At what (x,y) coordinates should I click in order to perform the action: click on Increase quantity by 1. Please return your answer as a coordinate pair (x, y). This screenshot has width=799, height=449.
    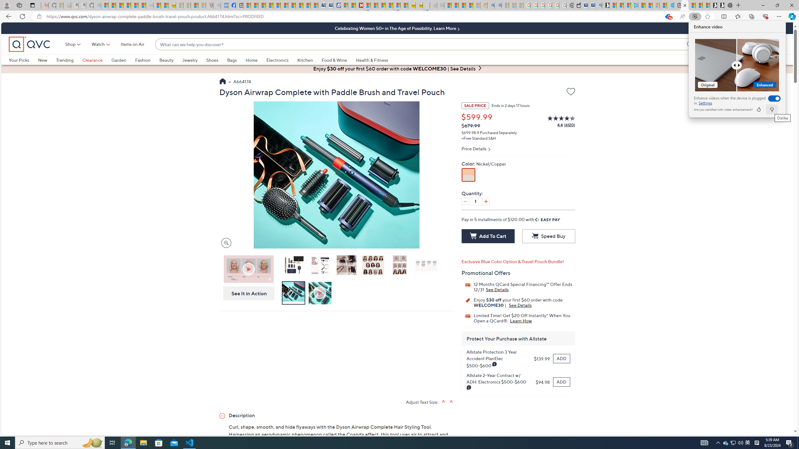
    Looking at the image, I should click on (486, 201).